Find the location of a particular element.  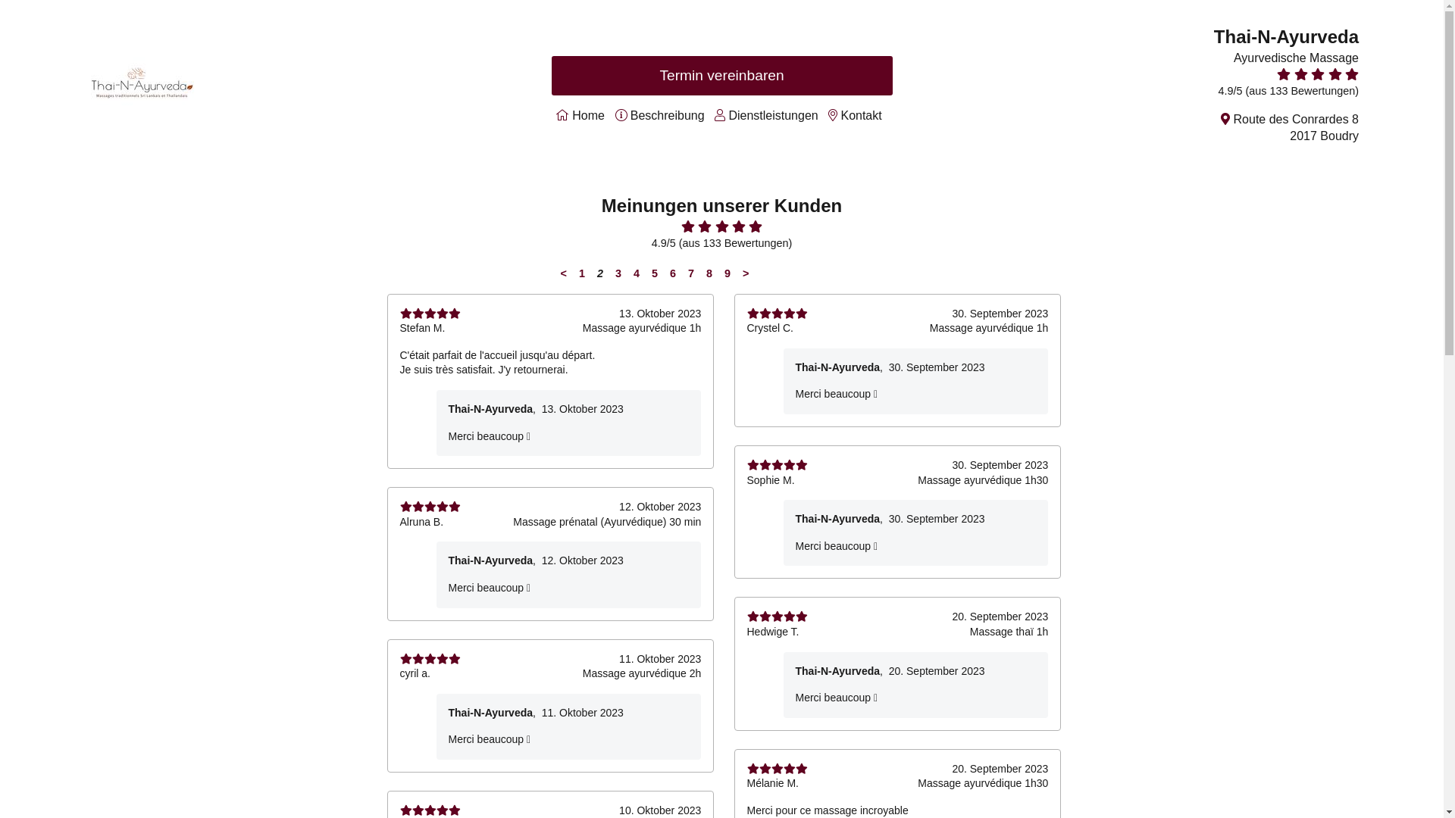

4 is located at coordinates (637, 273).